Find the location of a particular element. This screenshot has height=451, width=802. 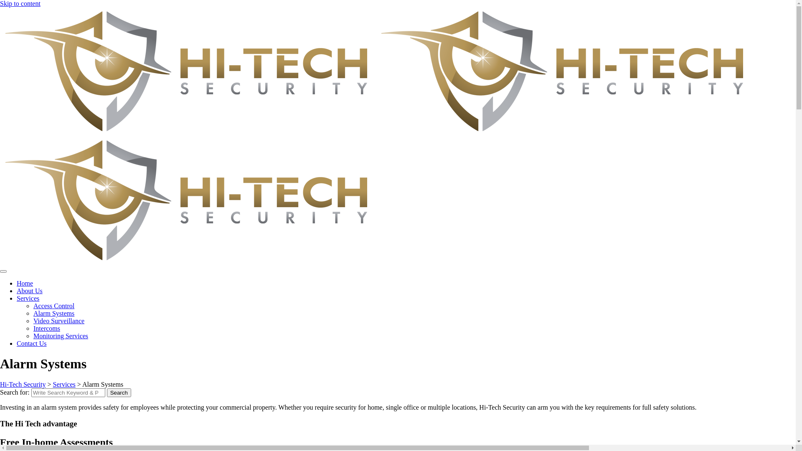

Video Surveillance is located at coordinates (59, 321).